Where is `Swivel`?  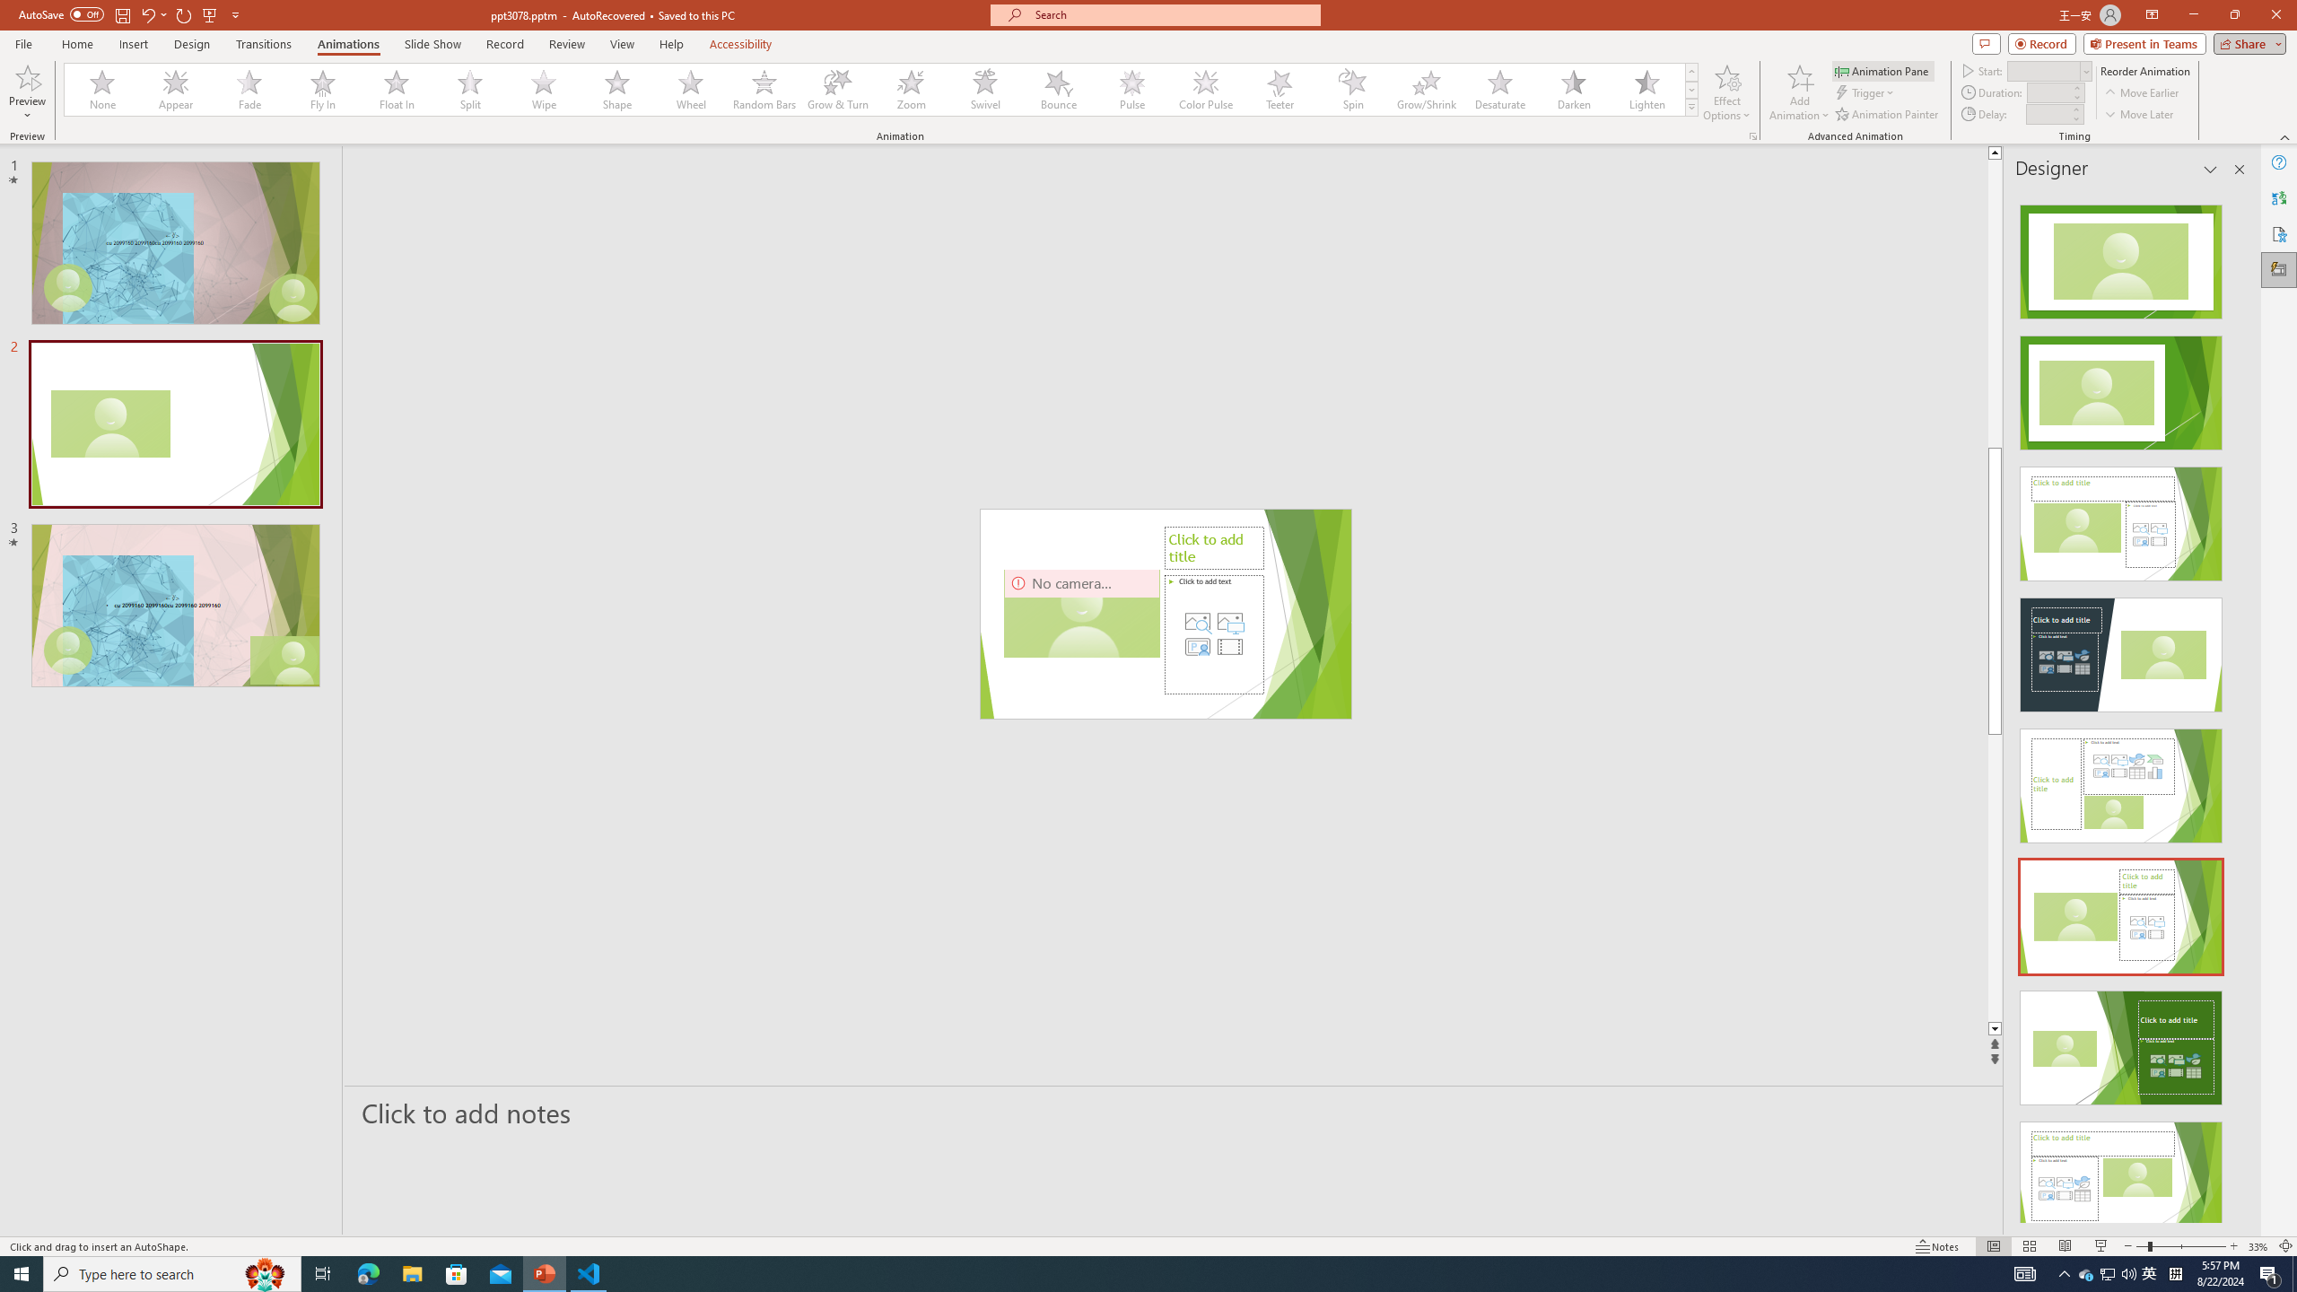
Swivel is located at coordinates (985, 90).